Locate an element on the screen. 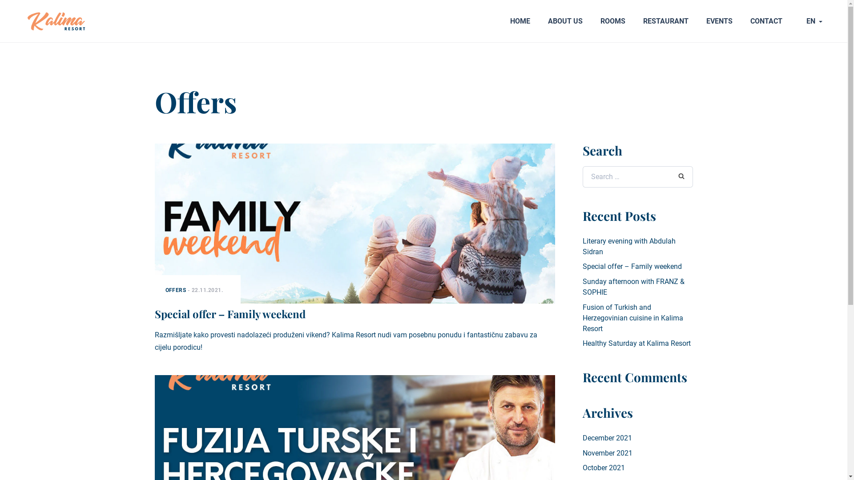 Image resolution: width=854 pixels, height=480 pixels. Fusion of Turkish and Herzegovinian cuisine in Kalima Resort is located at coordinates (633, 318).